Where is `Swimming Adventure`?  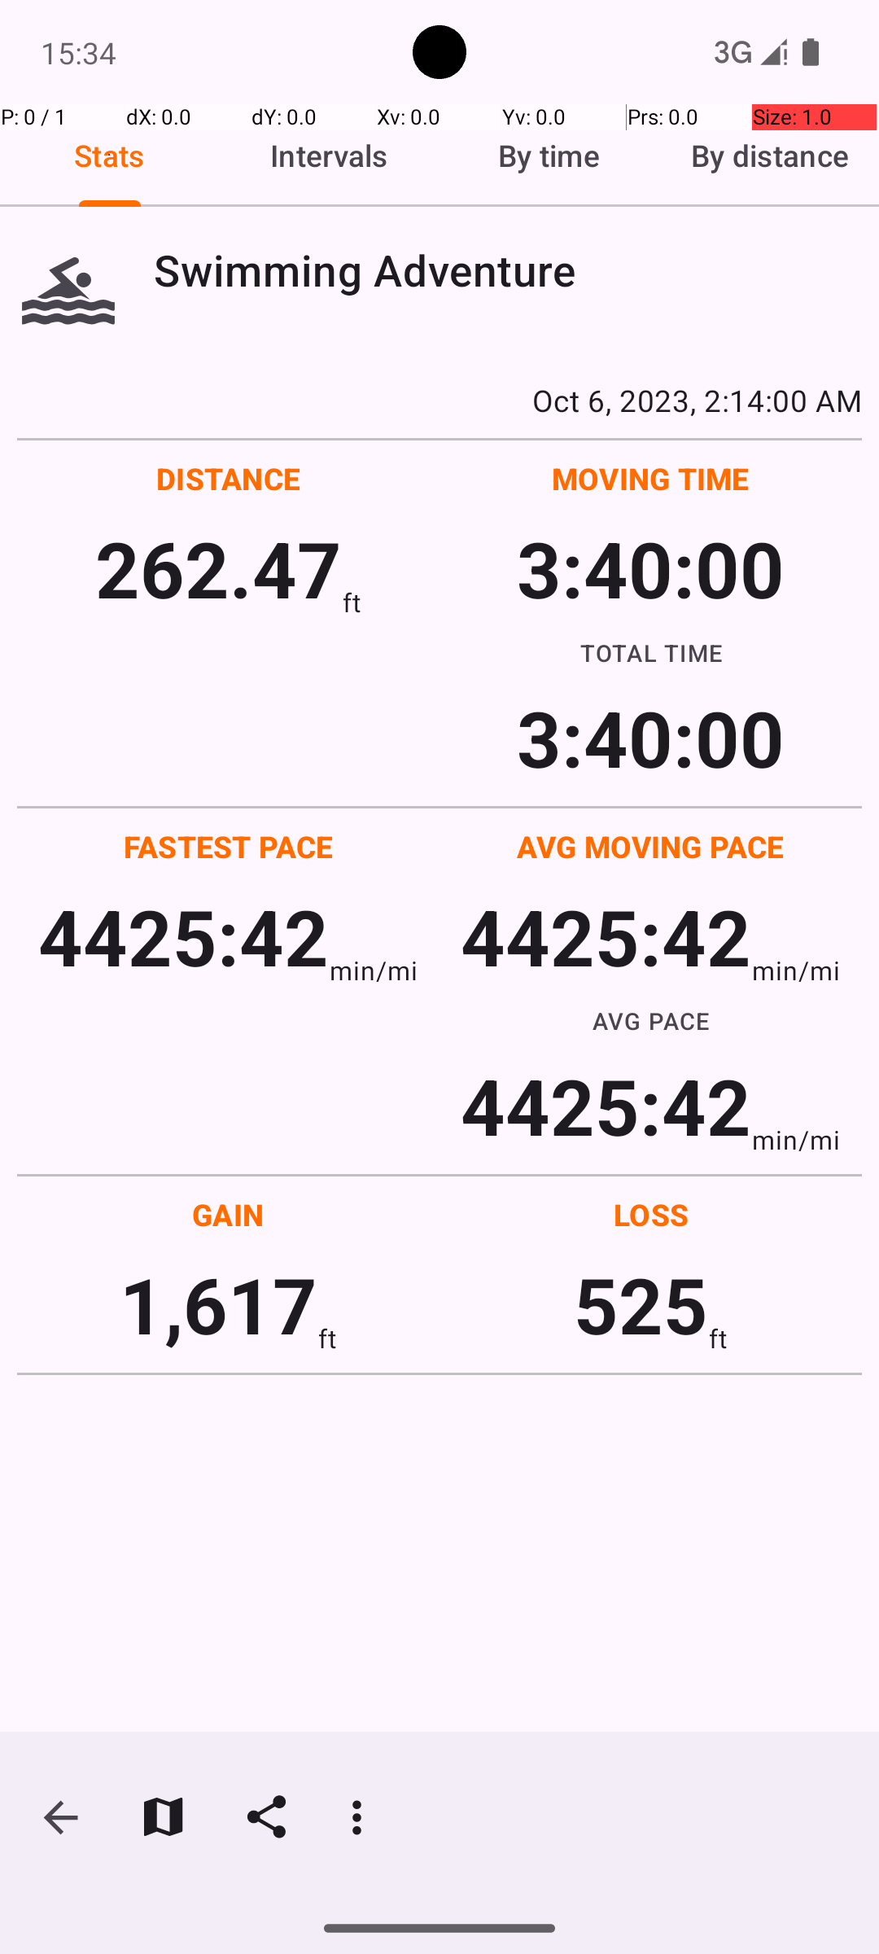
Swimming Adventure is located at coordinates (508, 270).